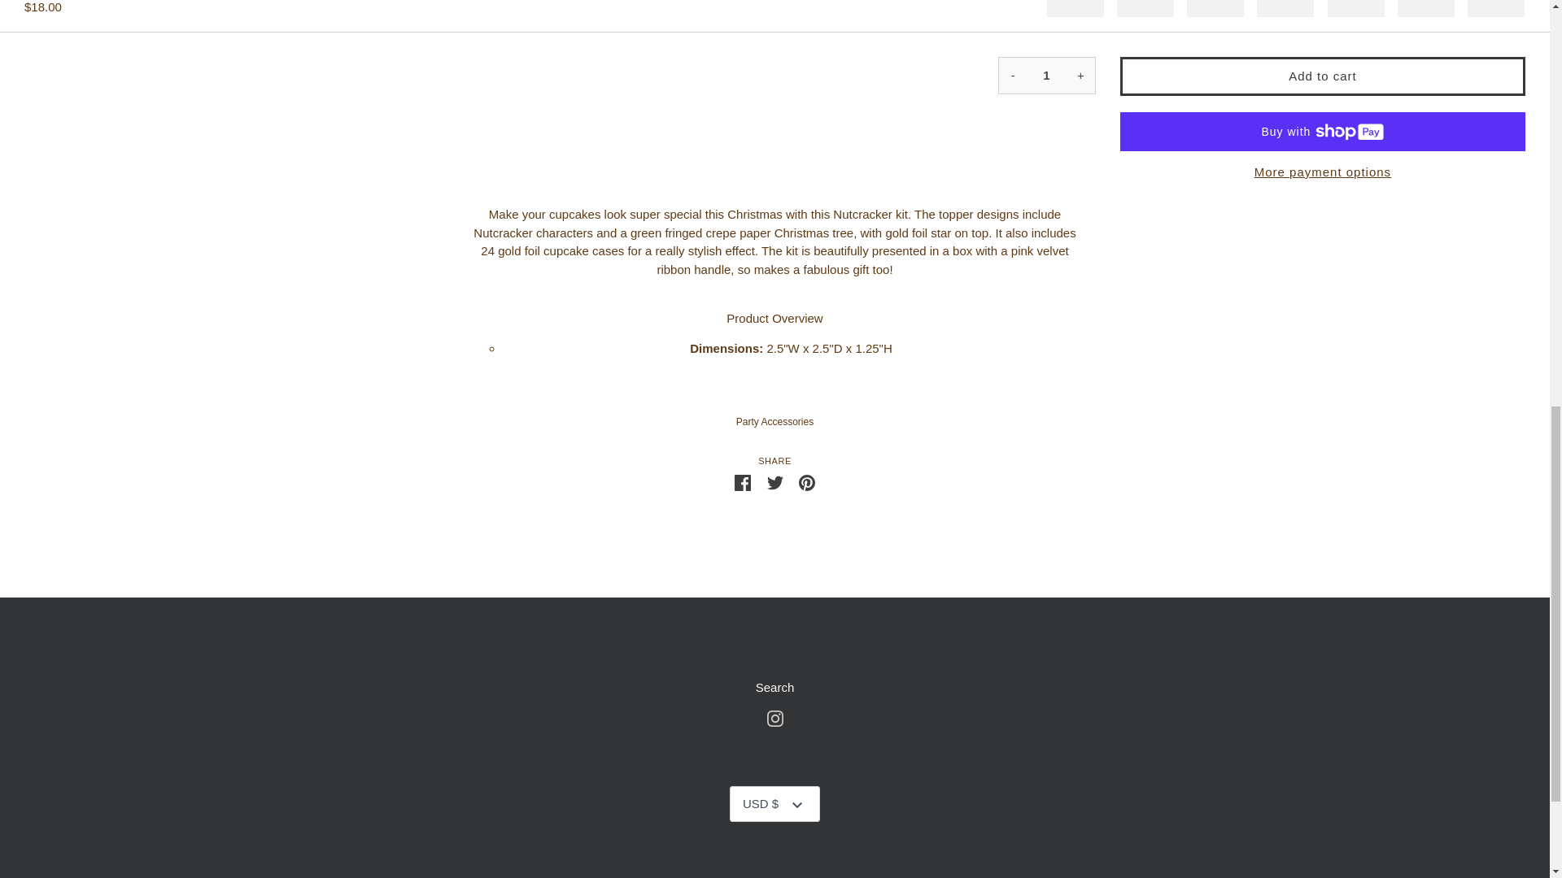 The width and height of the screenshot is (1562, 878). I want to click on -, so click(775, 688).